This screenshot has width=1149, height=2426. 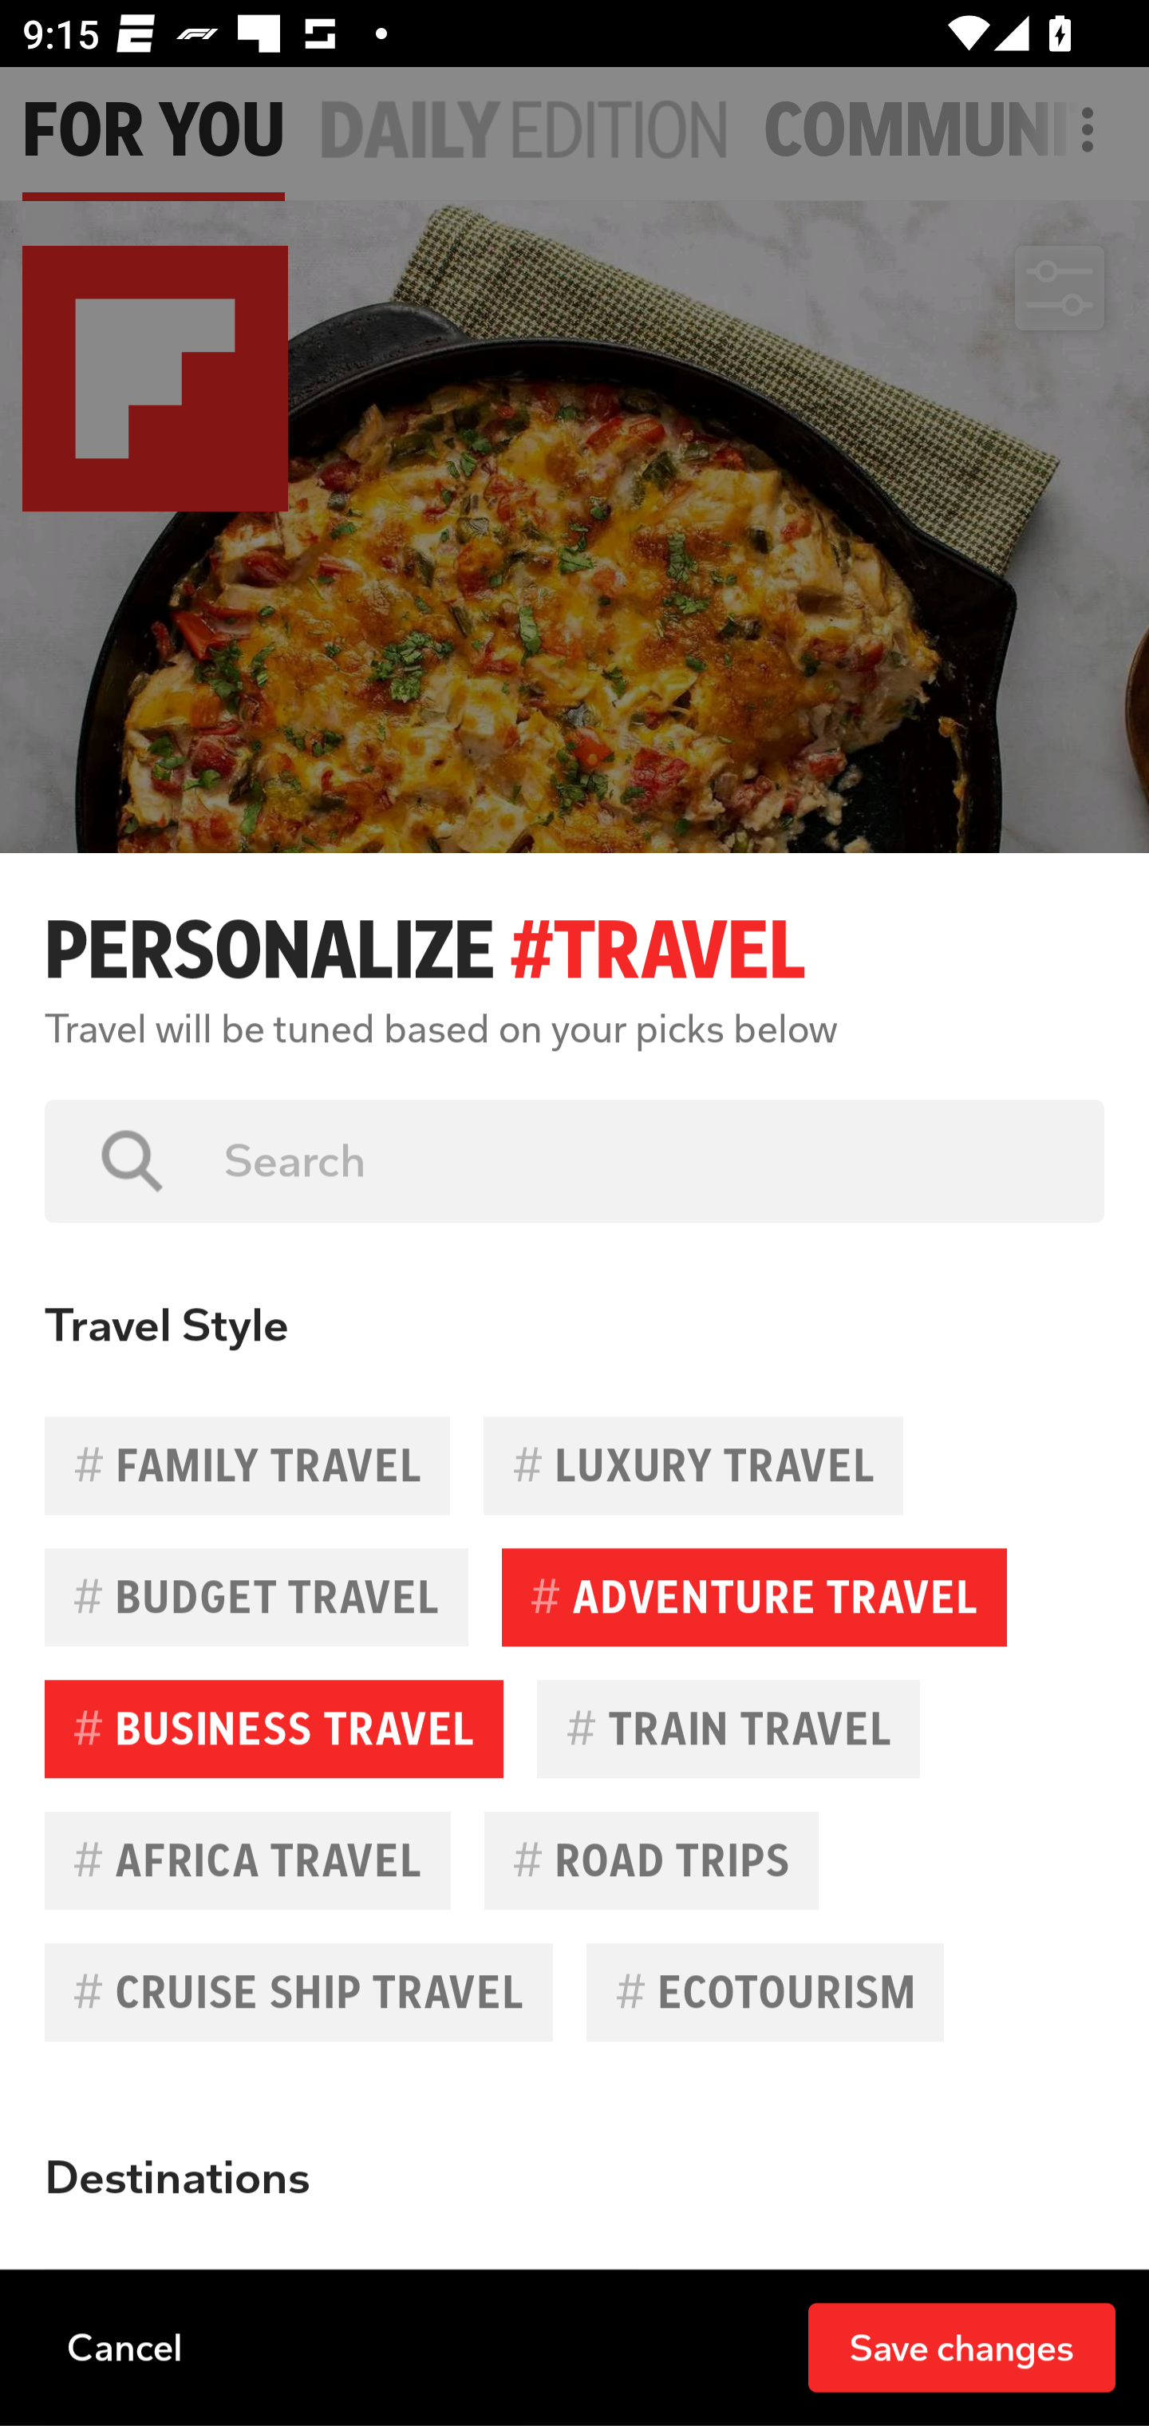 What do you see at coordinates (247, 1860) in the screenshot?
I see `# AFRICA TRAVEL` at bounding box center [247, 1860].